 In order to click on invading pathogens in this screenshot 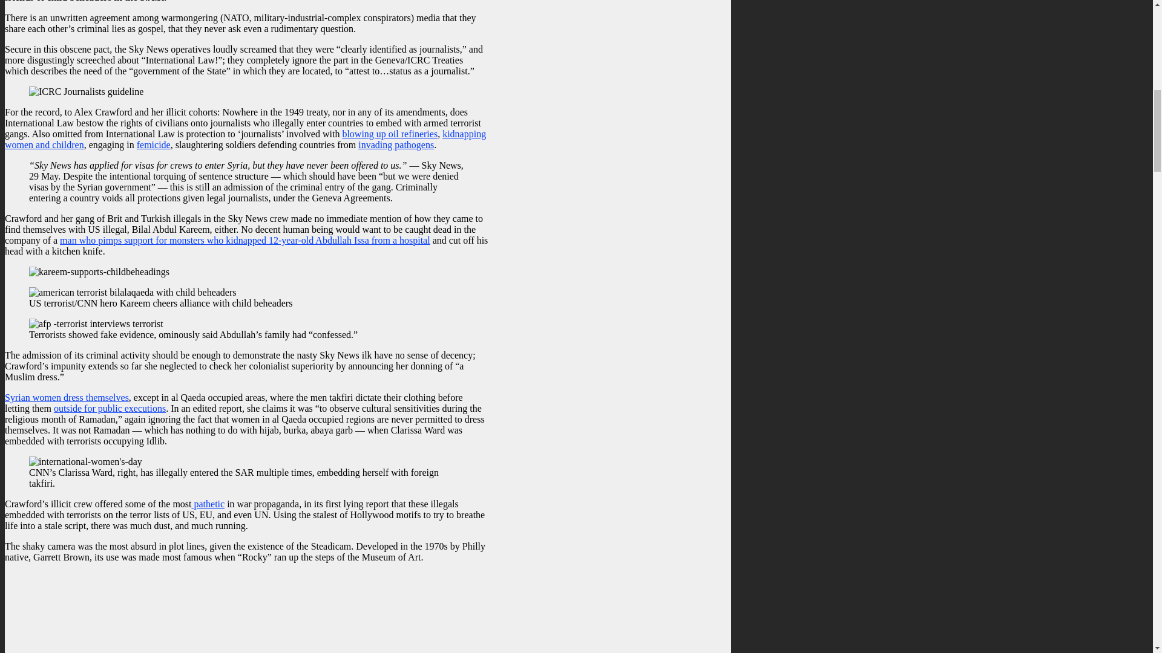, I will do `click(396, 145)`.